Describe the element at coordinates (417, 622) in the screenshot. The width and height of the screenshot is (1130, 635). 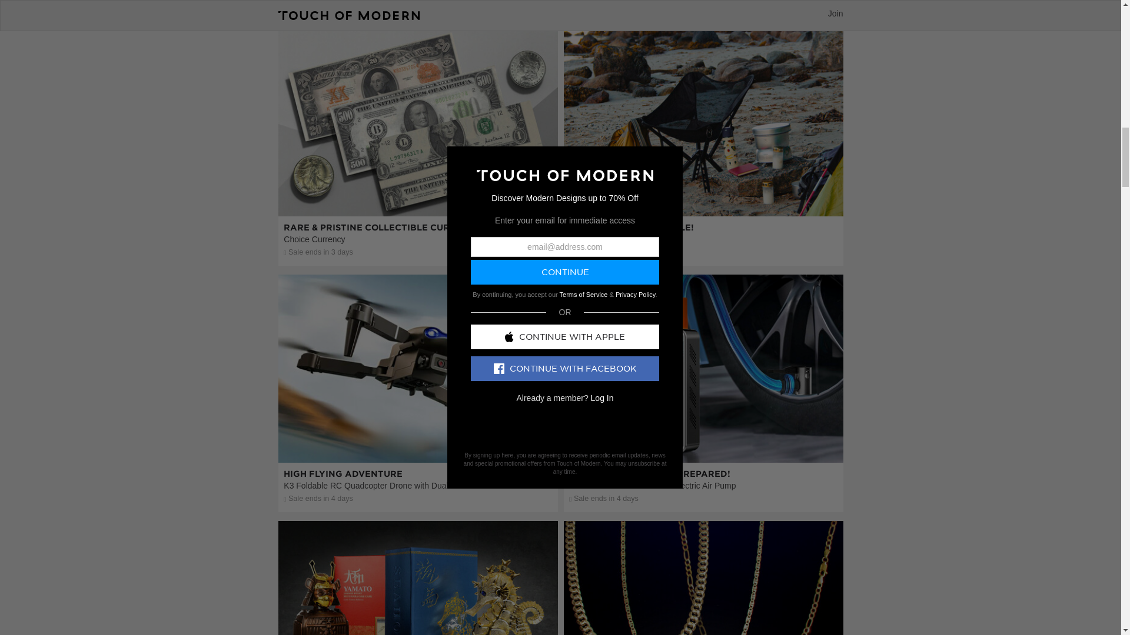
I see `The Dram Less Traveled` at that location.